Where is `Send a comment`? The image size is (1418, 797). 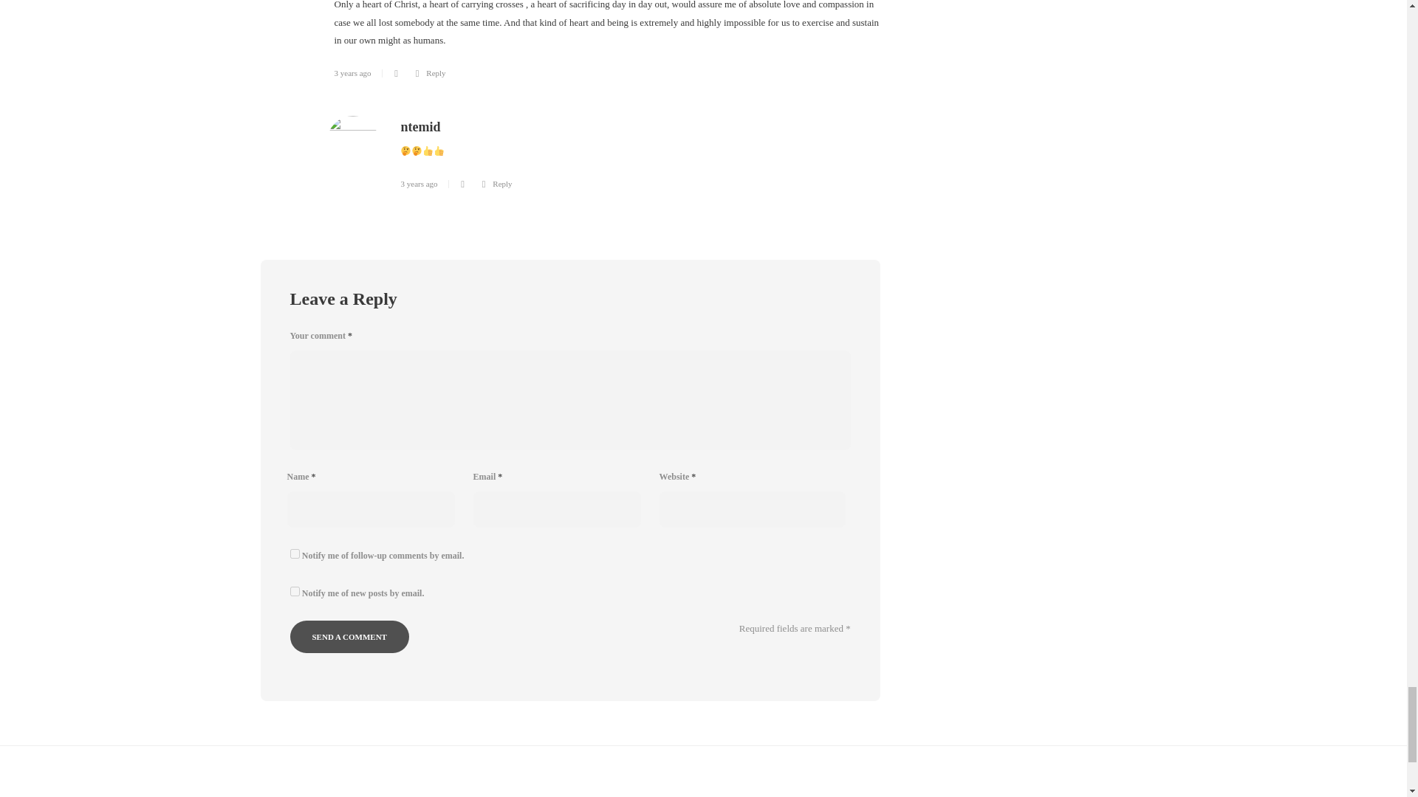 Send a comment is located at coordinates (349, 636).